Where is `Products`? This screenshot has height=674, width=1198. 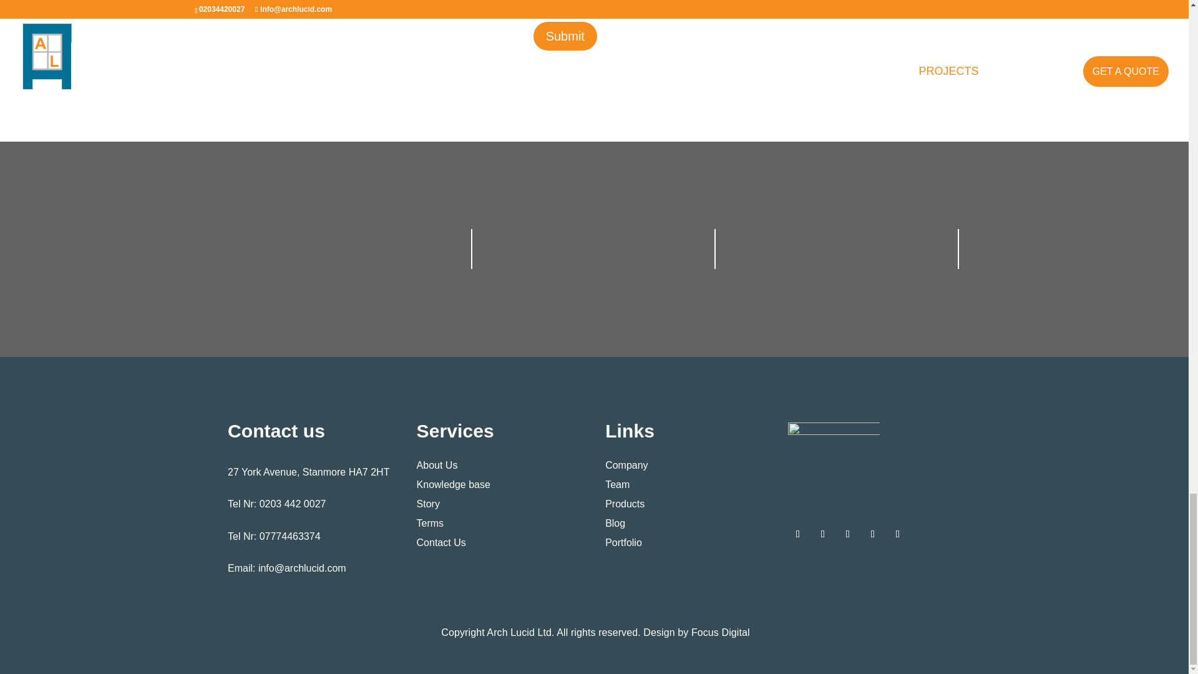 Products is located at coordinates (624, 504).